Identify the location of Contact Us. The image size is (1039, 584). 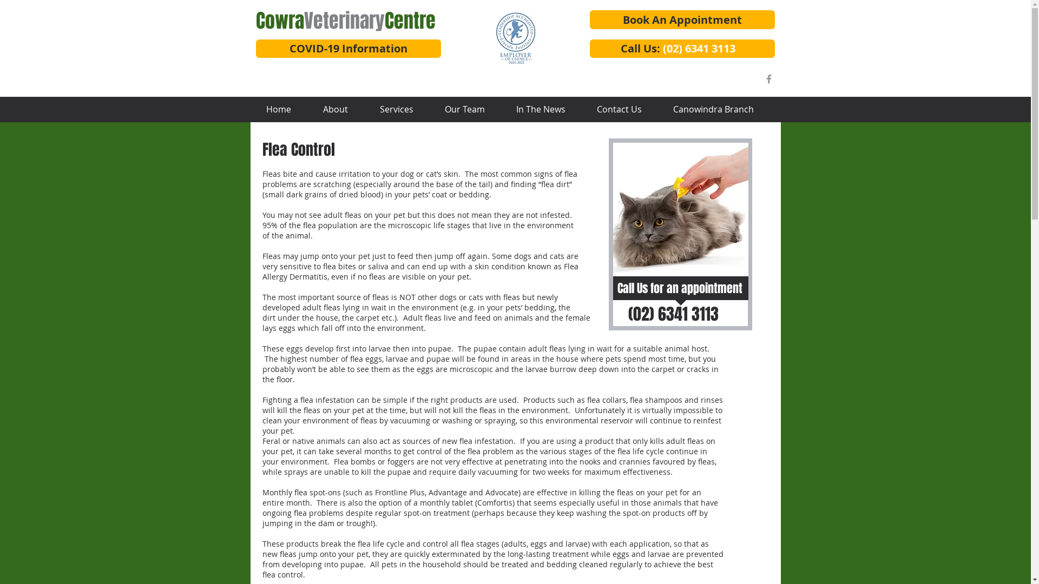
(619, 109).